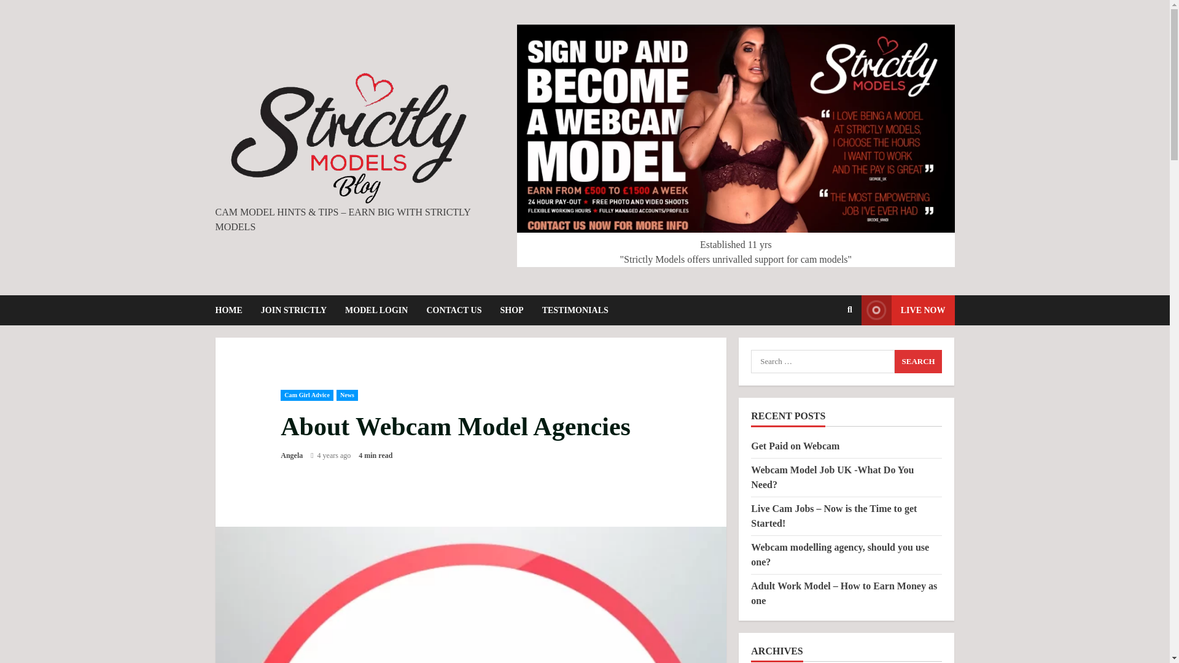 The height and width of the screenshot is (663, 1179). I want to click on Search, so click(850, 309).